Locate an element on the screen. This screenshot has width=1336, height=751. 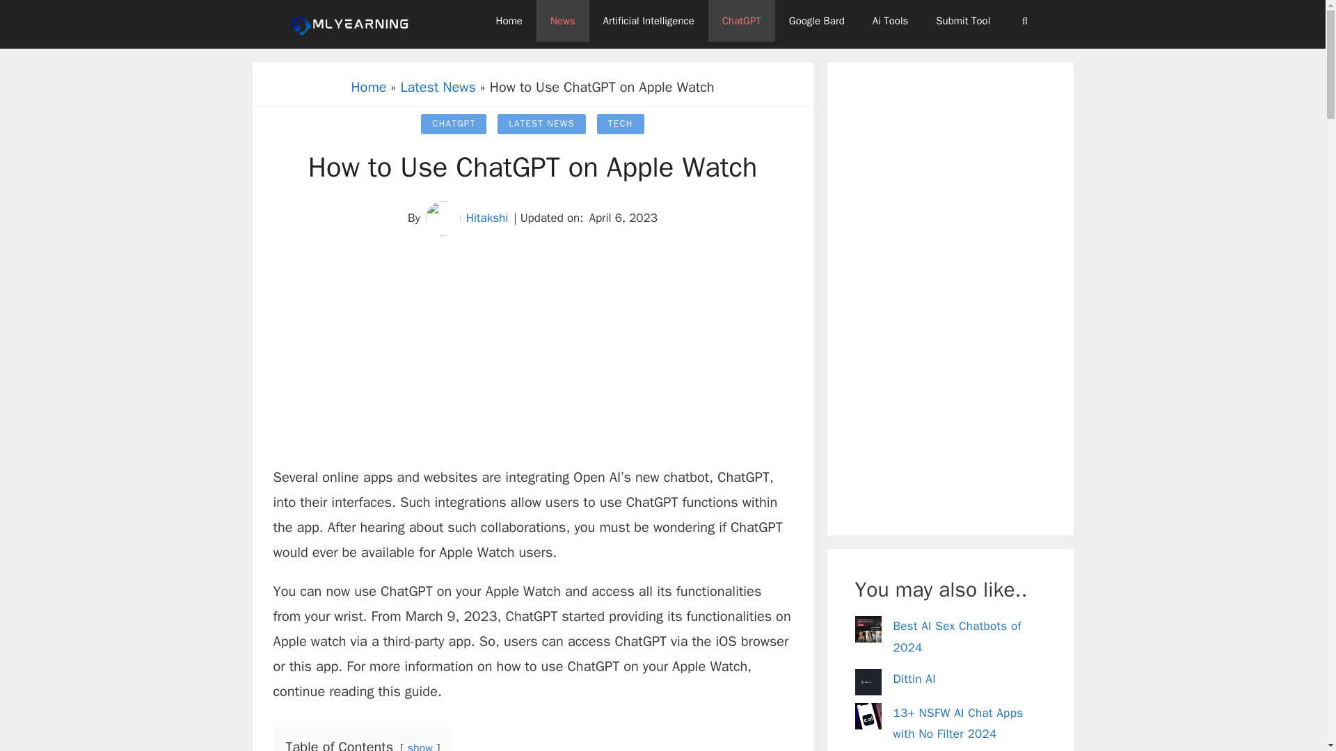
Submit Tool is located at coordinates (963, 21).